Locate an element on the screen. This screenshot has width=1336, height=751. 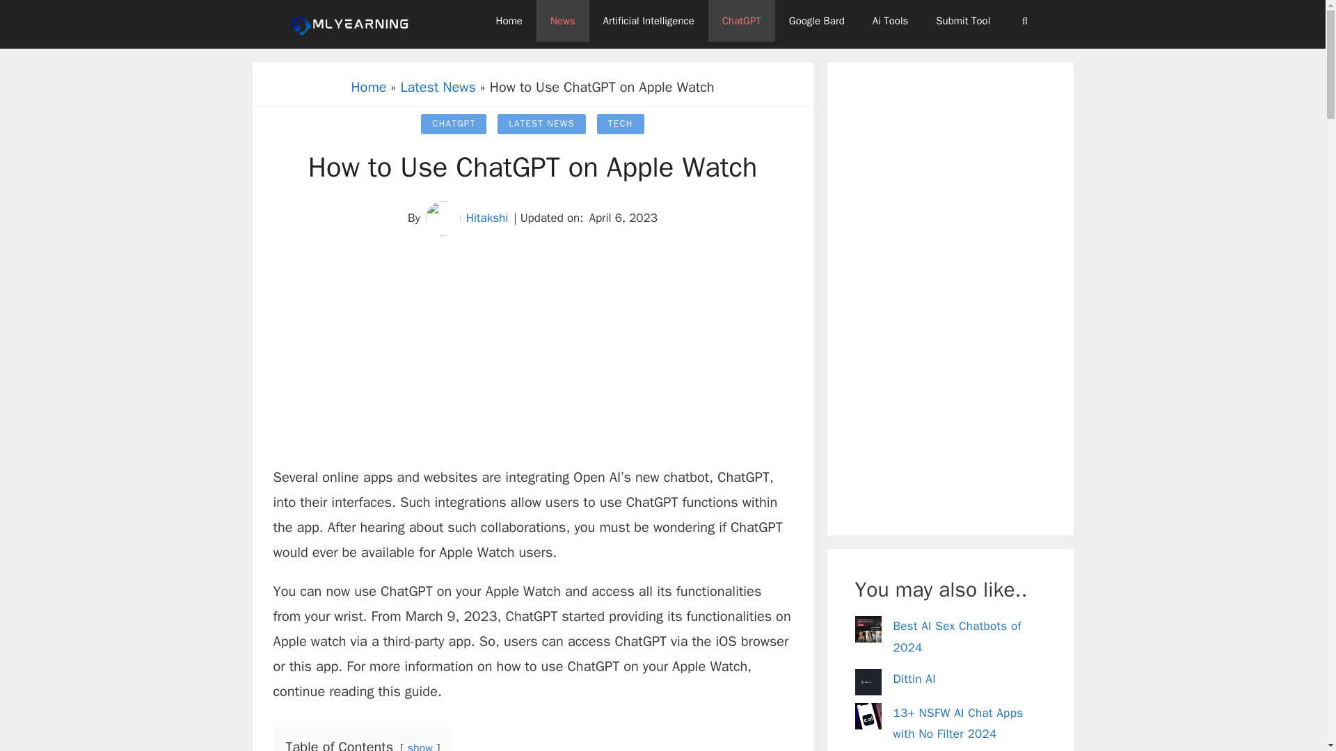
Submit Tool is located at coordinates (963, 21).